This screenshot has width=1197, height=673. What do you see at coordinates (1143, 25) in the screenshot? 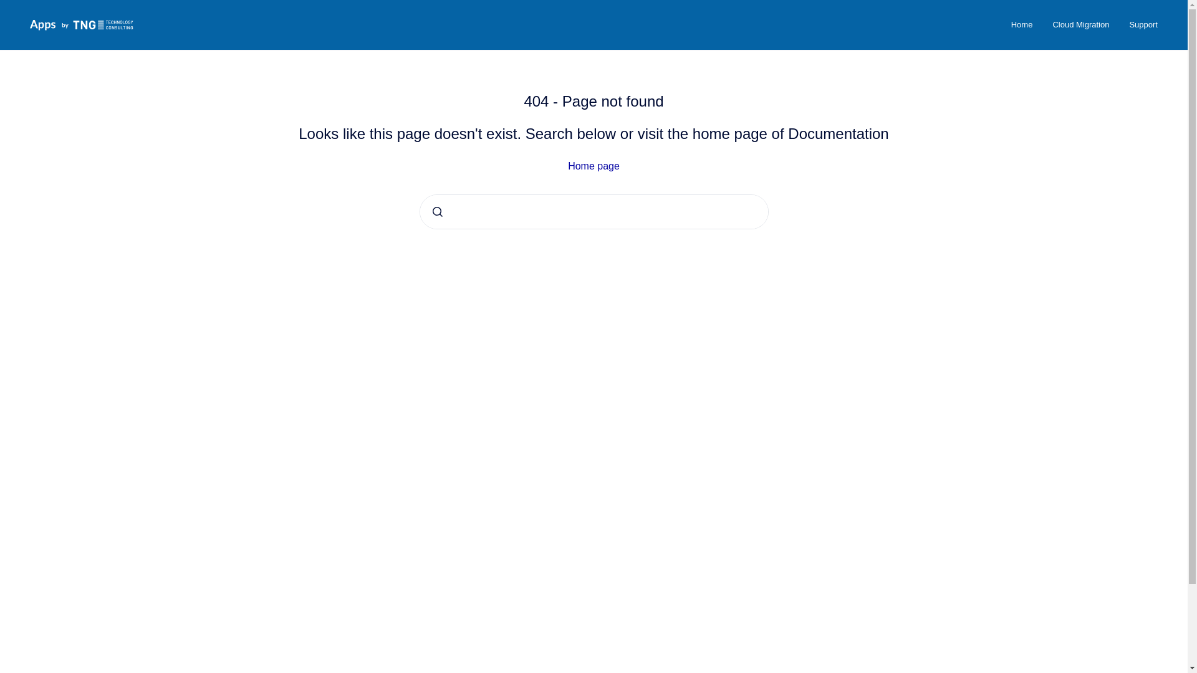
I see `Support` at bounding box center [1143, 25].